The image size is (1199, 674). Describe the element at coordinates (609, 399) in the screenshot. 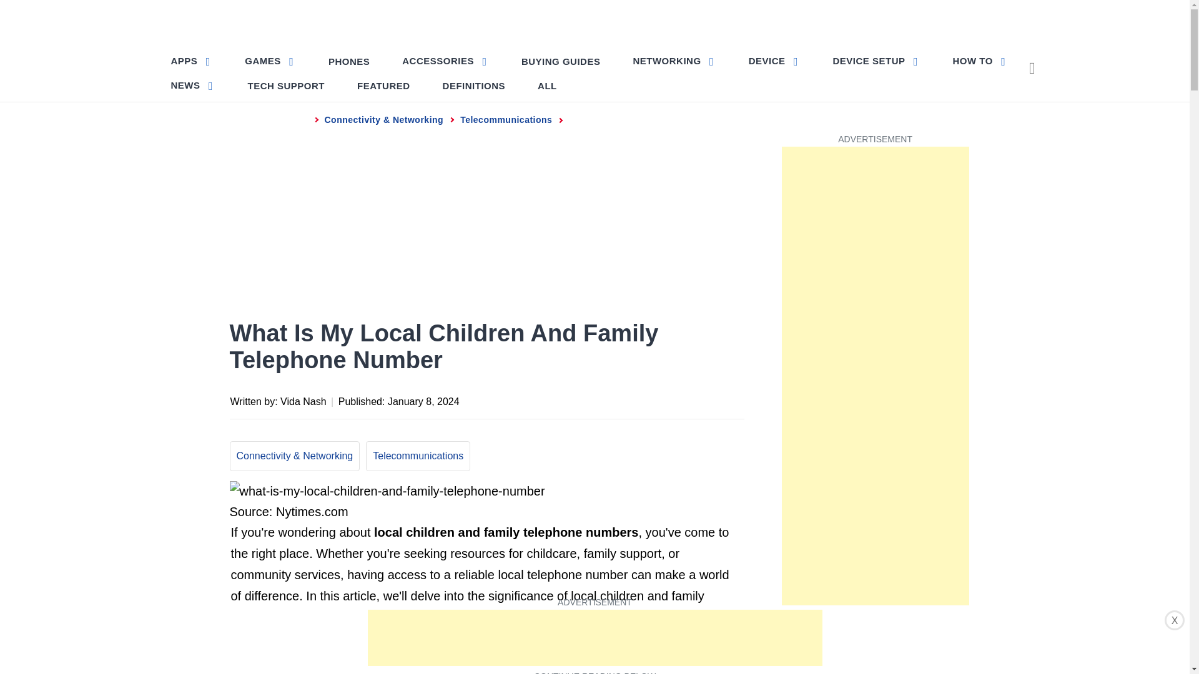

I see `Share on facebook` at that location.